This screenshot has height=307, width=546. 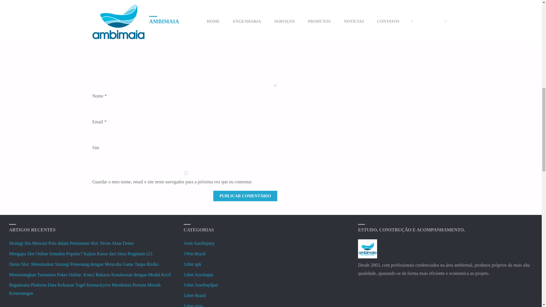 What do you see at coordinates (185, 173) in the screenshot?
I see `yes` at bounding box center [185, 173].